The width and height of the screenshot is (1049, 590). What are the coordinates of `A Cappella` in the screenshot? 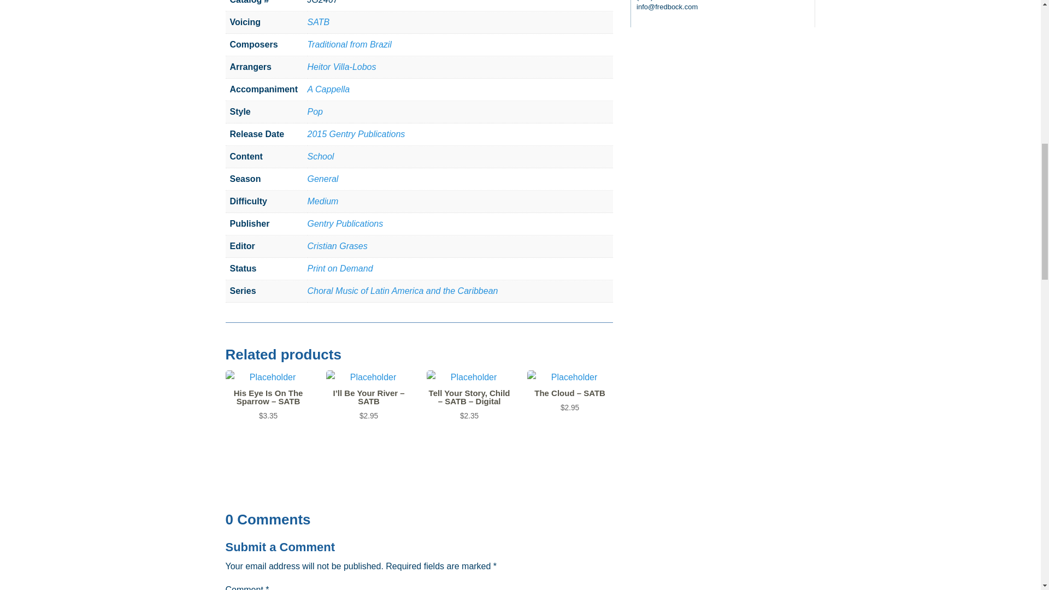 It's located at (328, 89).